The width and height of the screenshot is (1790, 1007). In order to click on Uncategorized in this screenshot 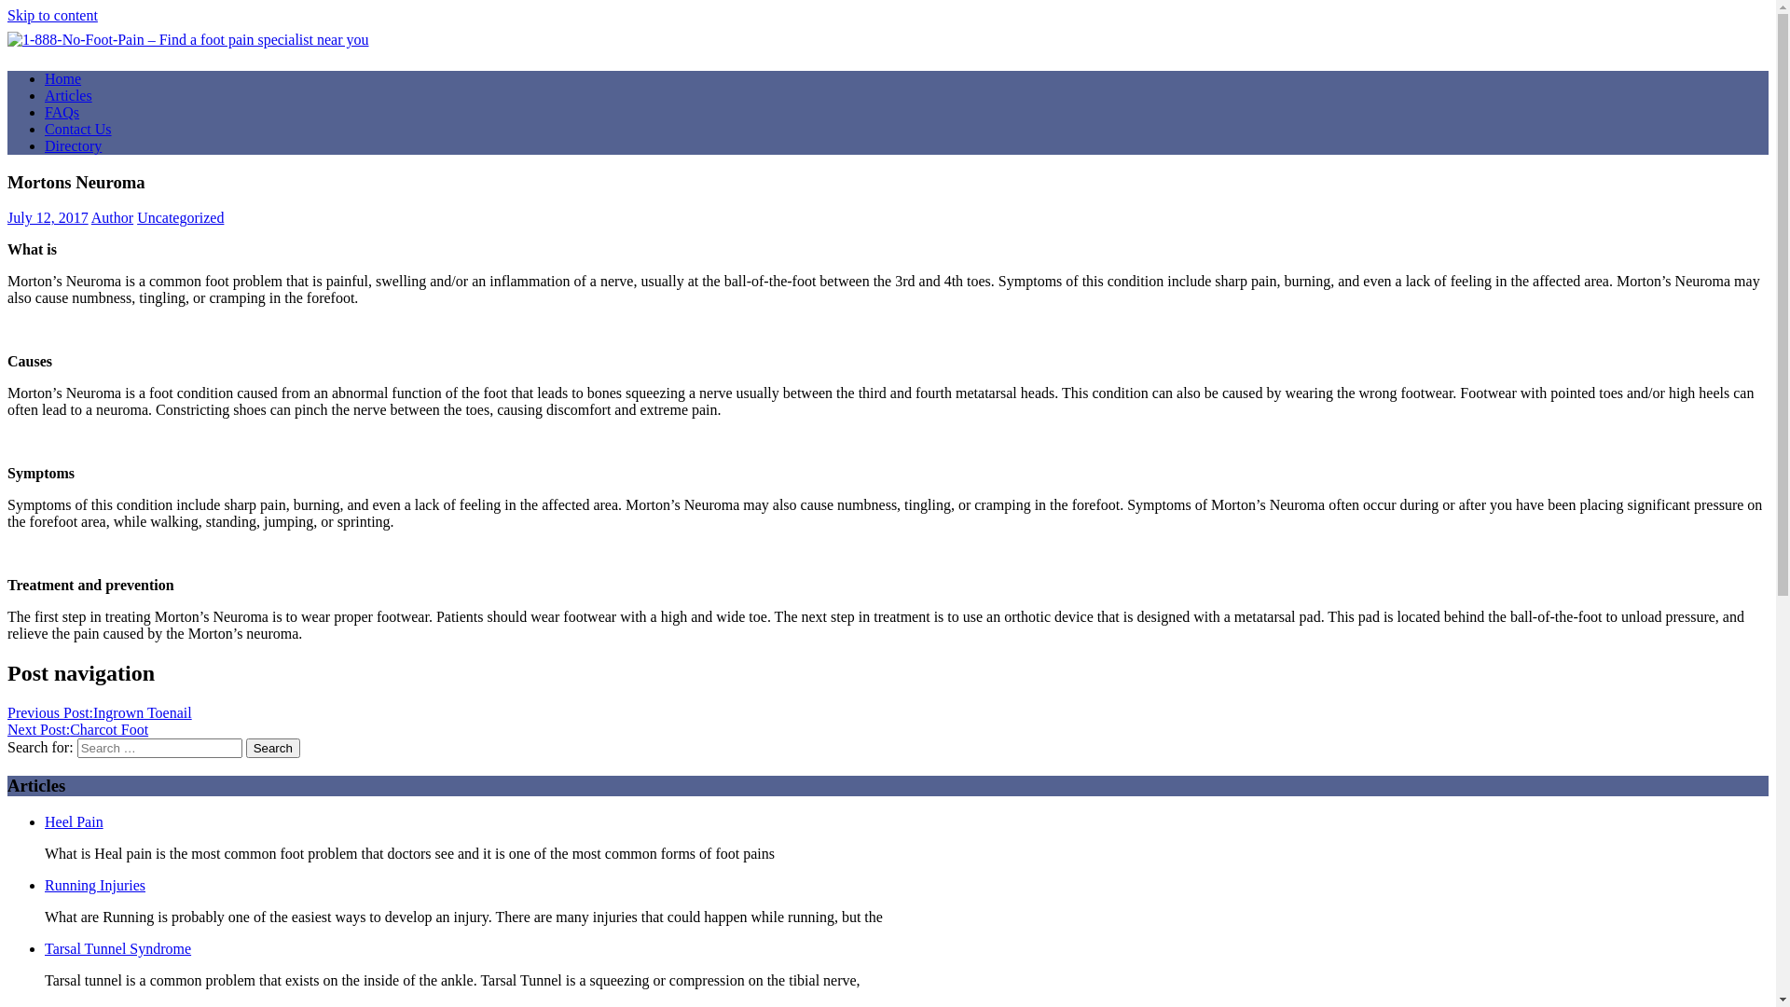, I will do `click(181, 218)`.